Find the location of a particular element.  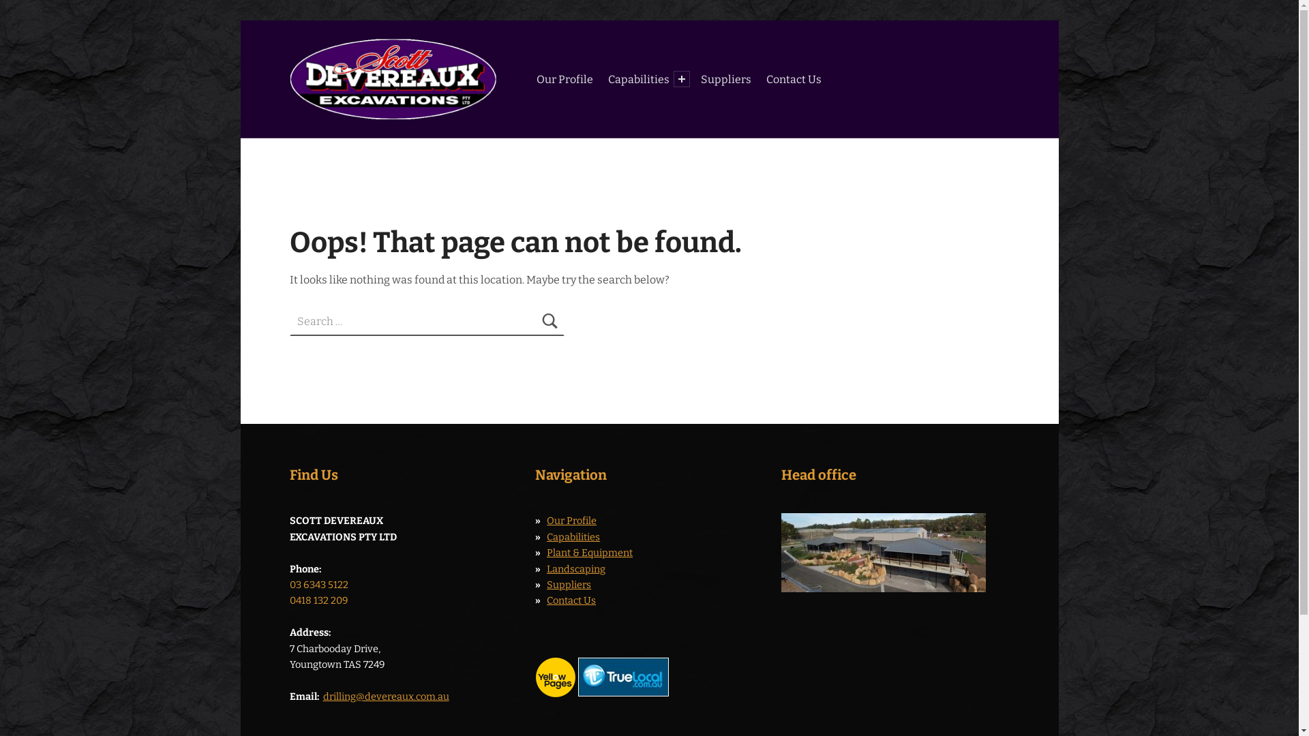

Search is located at coordinates (550, 322).